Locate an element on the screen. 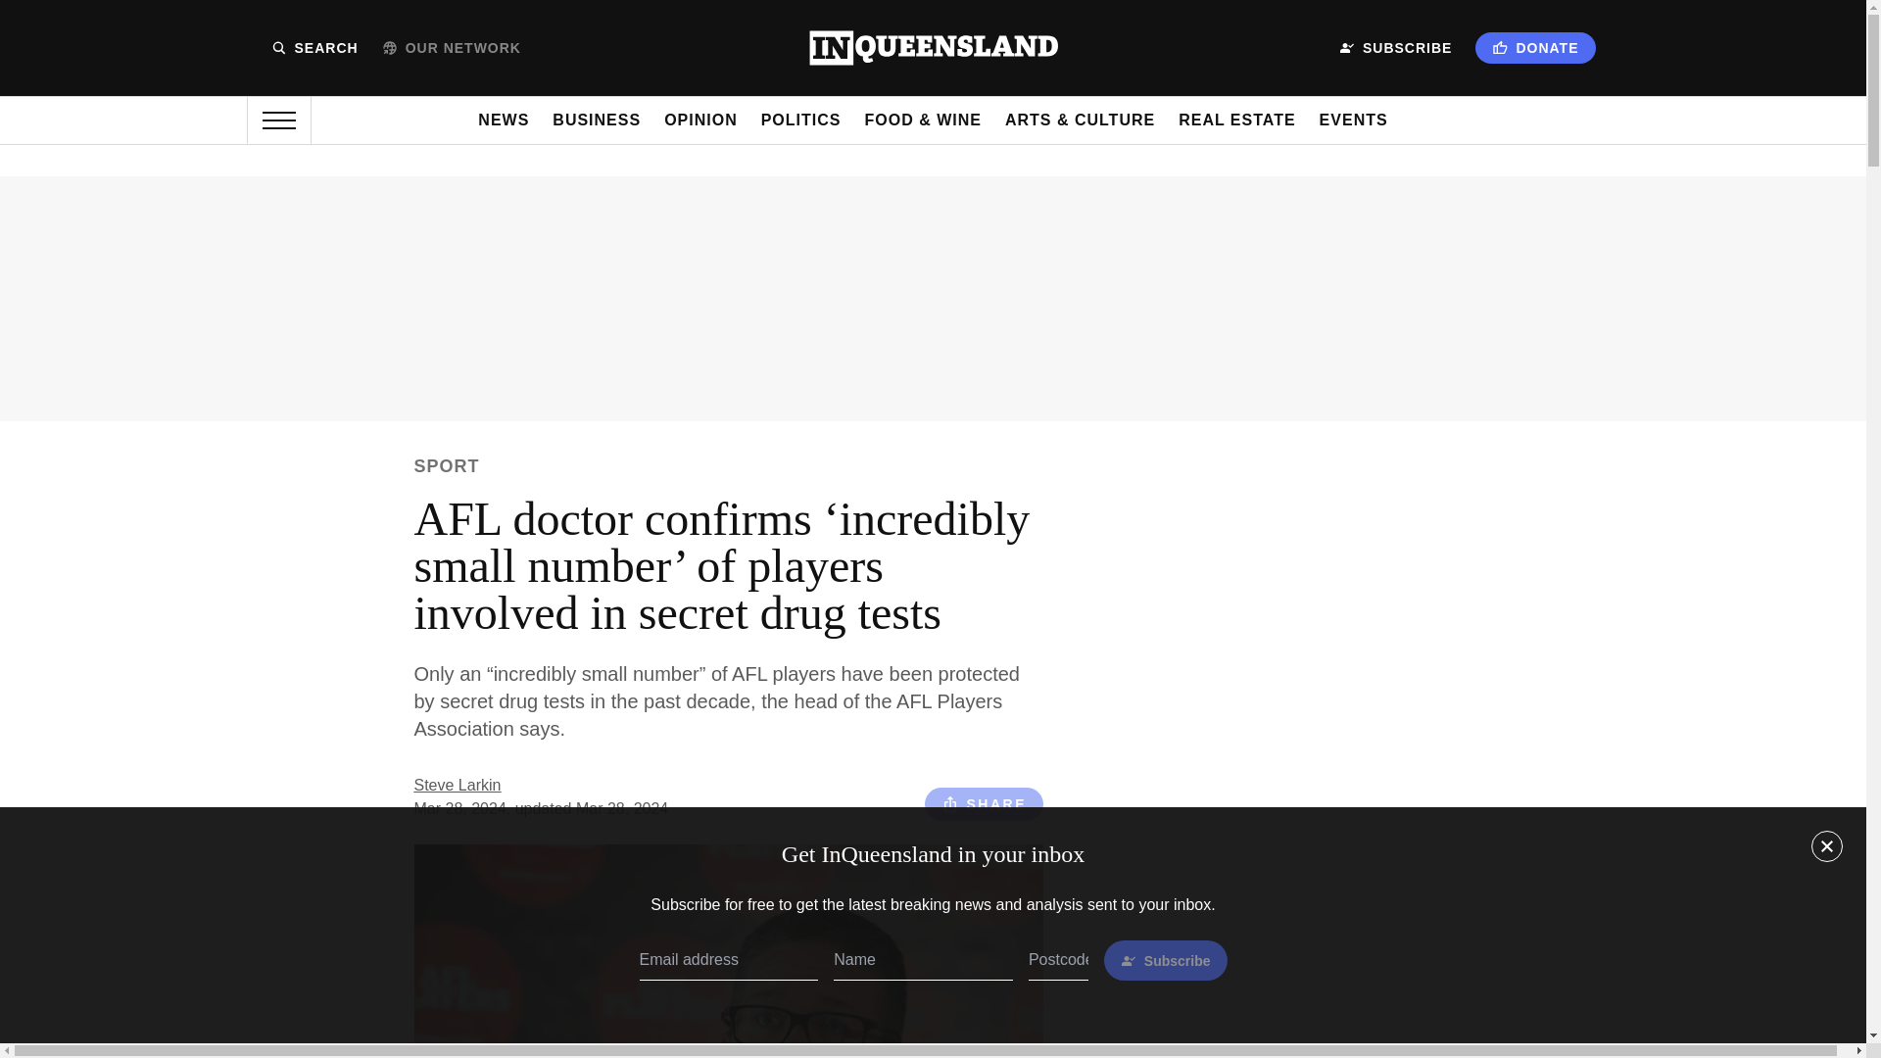 This screenshot has width=1881, height=1058. POLITICS is located at coordinates (801, 120).